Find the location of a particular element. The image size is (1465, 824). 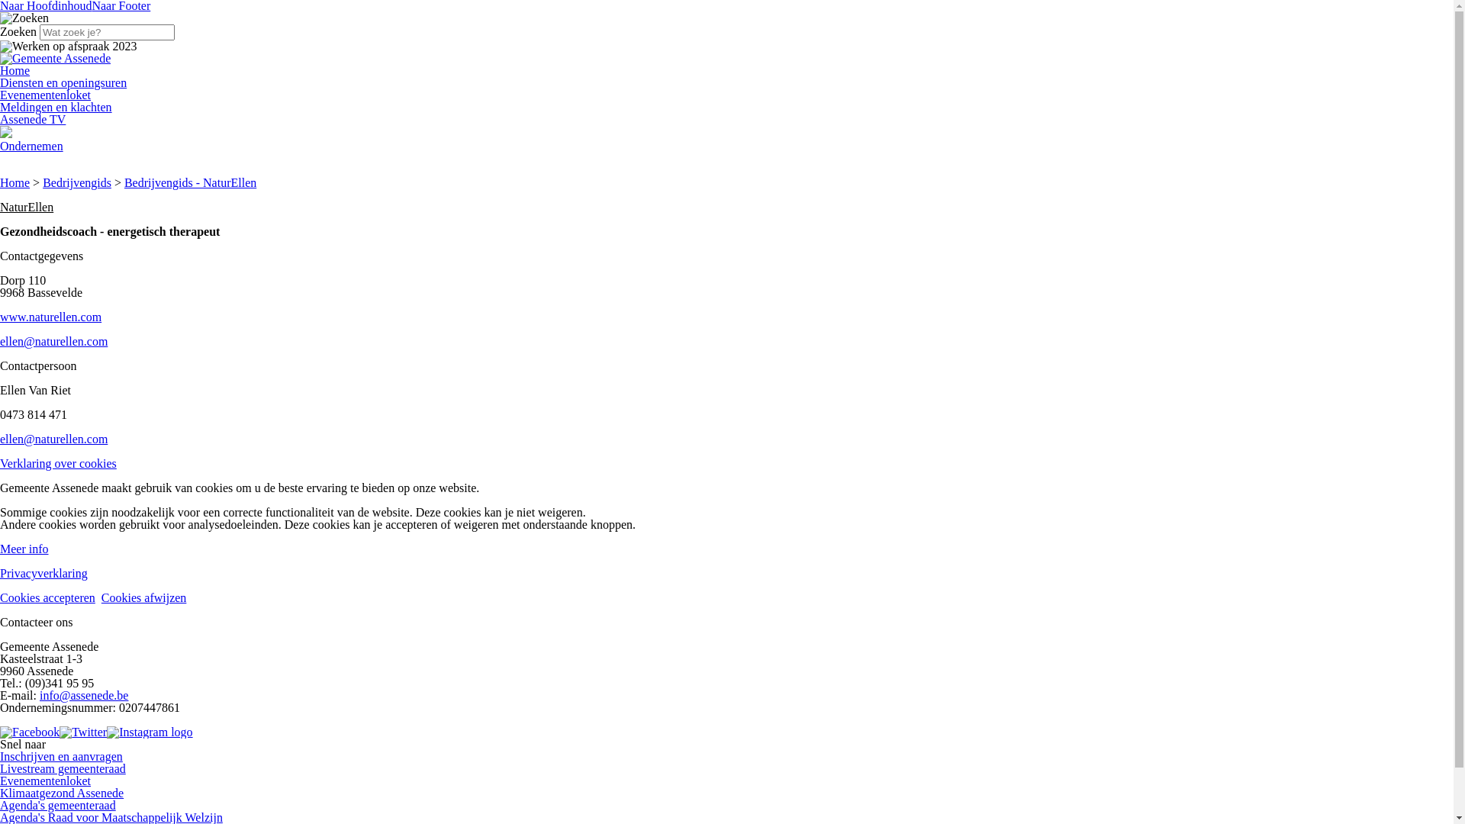

Ondernemen is located at coordinates (32, 146).